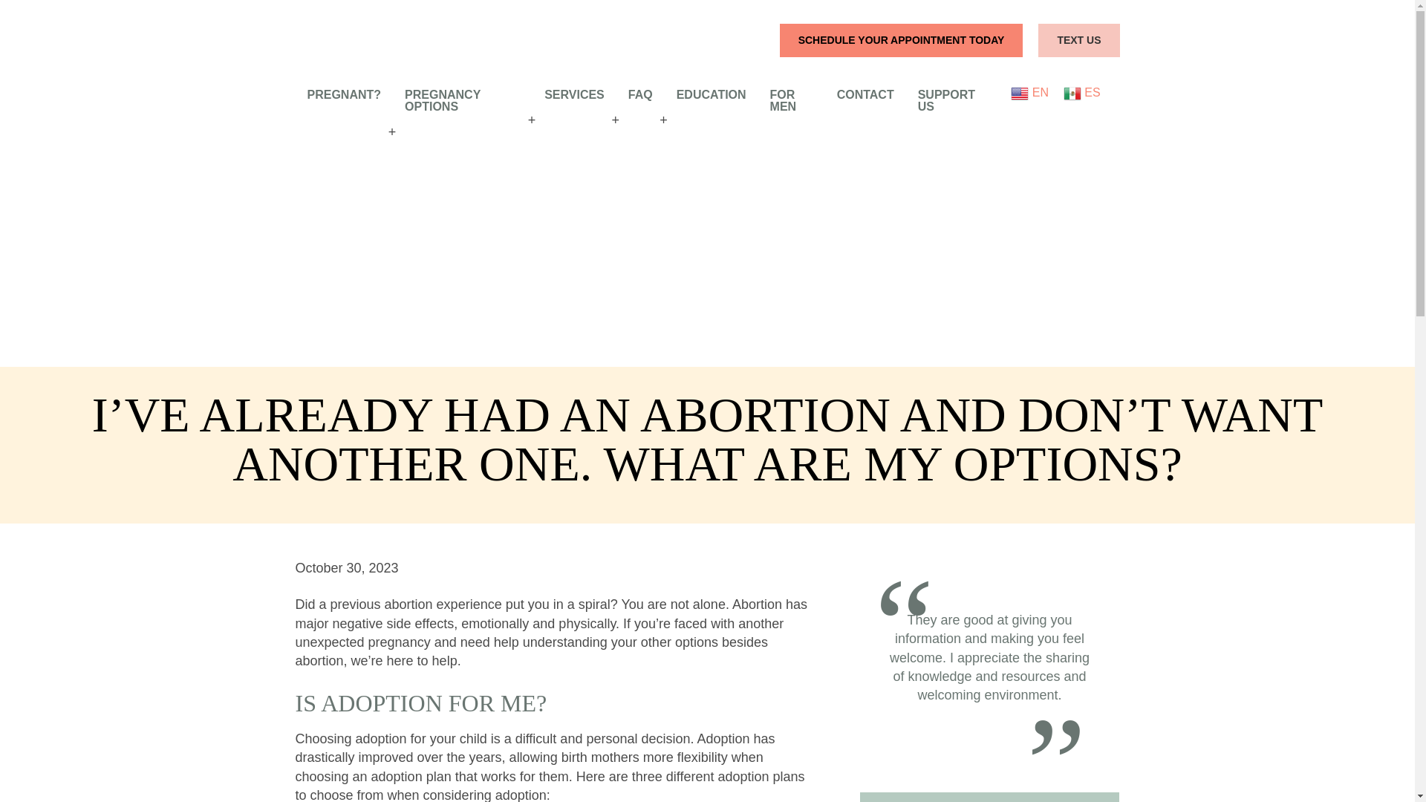 The width and height of the screenshot is (1426, 802). Describe the element at coordinates (462, 101) in the screenshot. I see `PREGNANCY OPTIONS` at that location.